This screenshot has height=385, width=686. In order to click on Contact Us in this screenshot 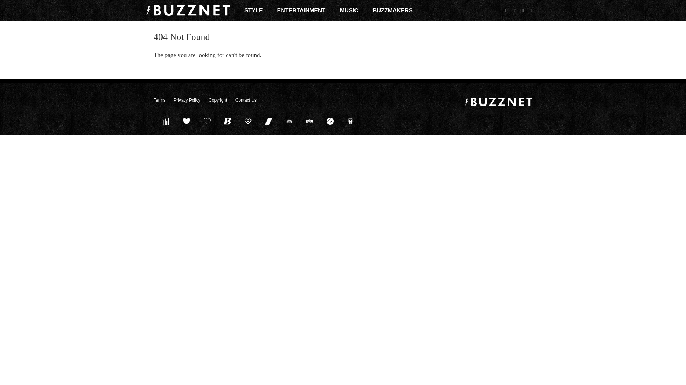, I will do `click(246, 100)`.